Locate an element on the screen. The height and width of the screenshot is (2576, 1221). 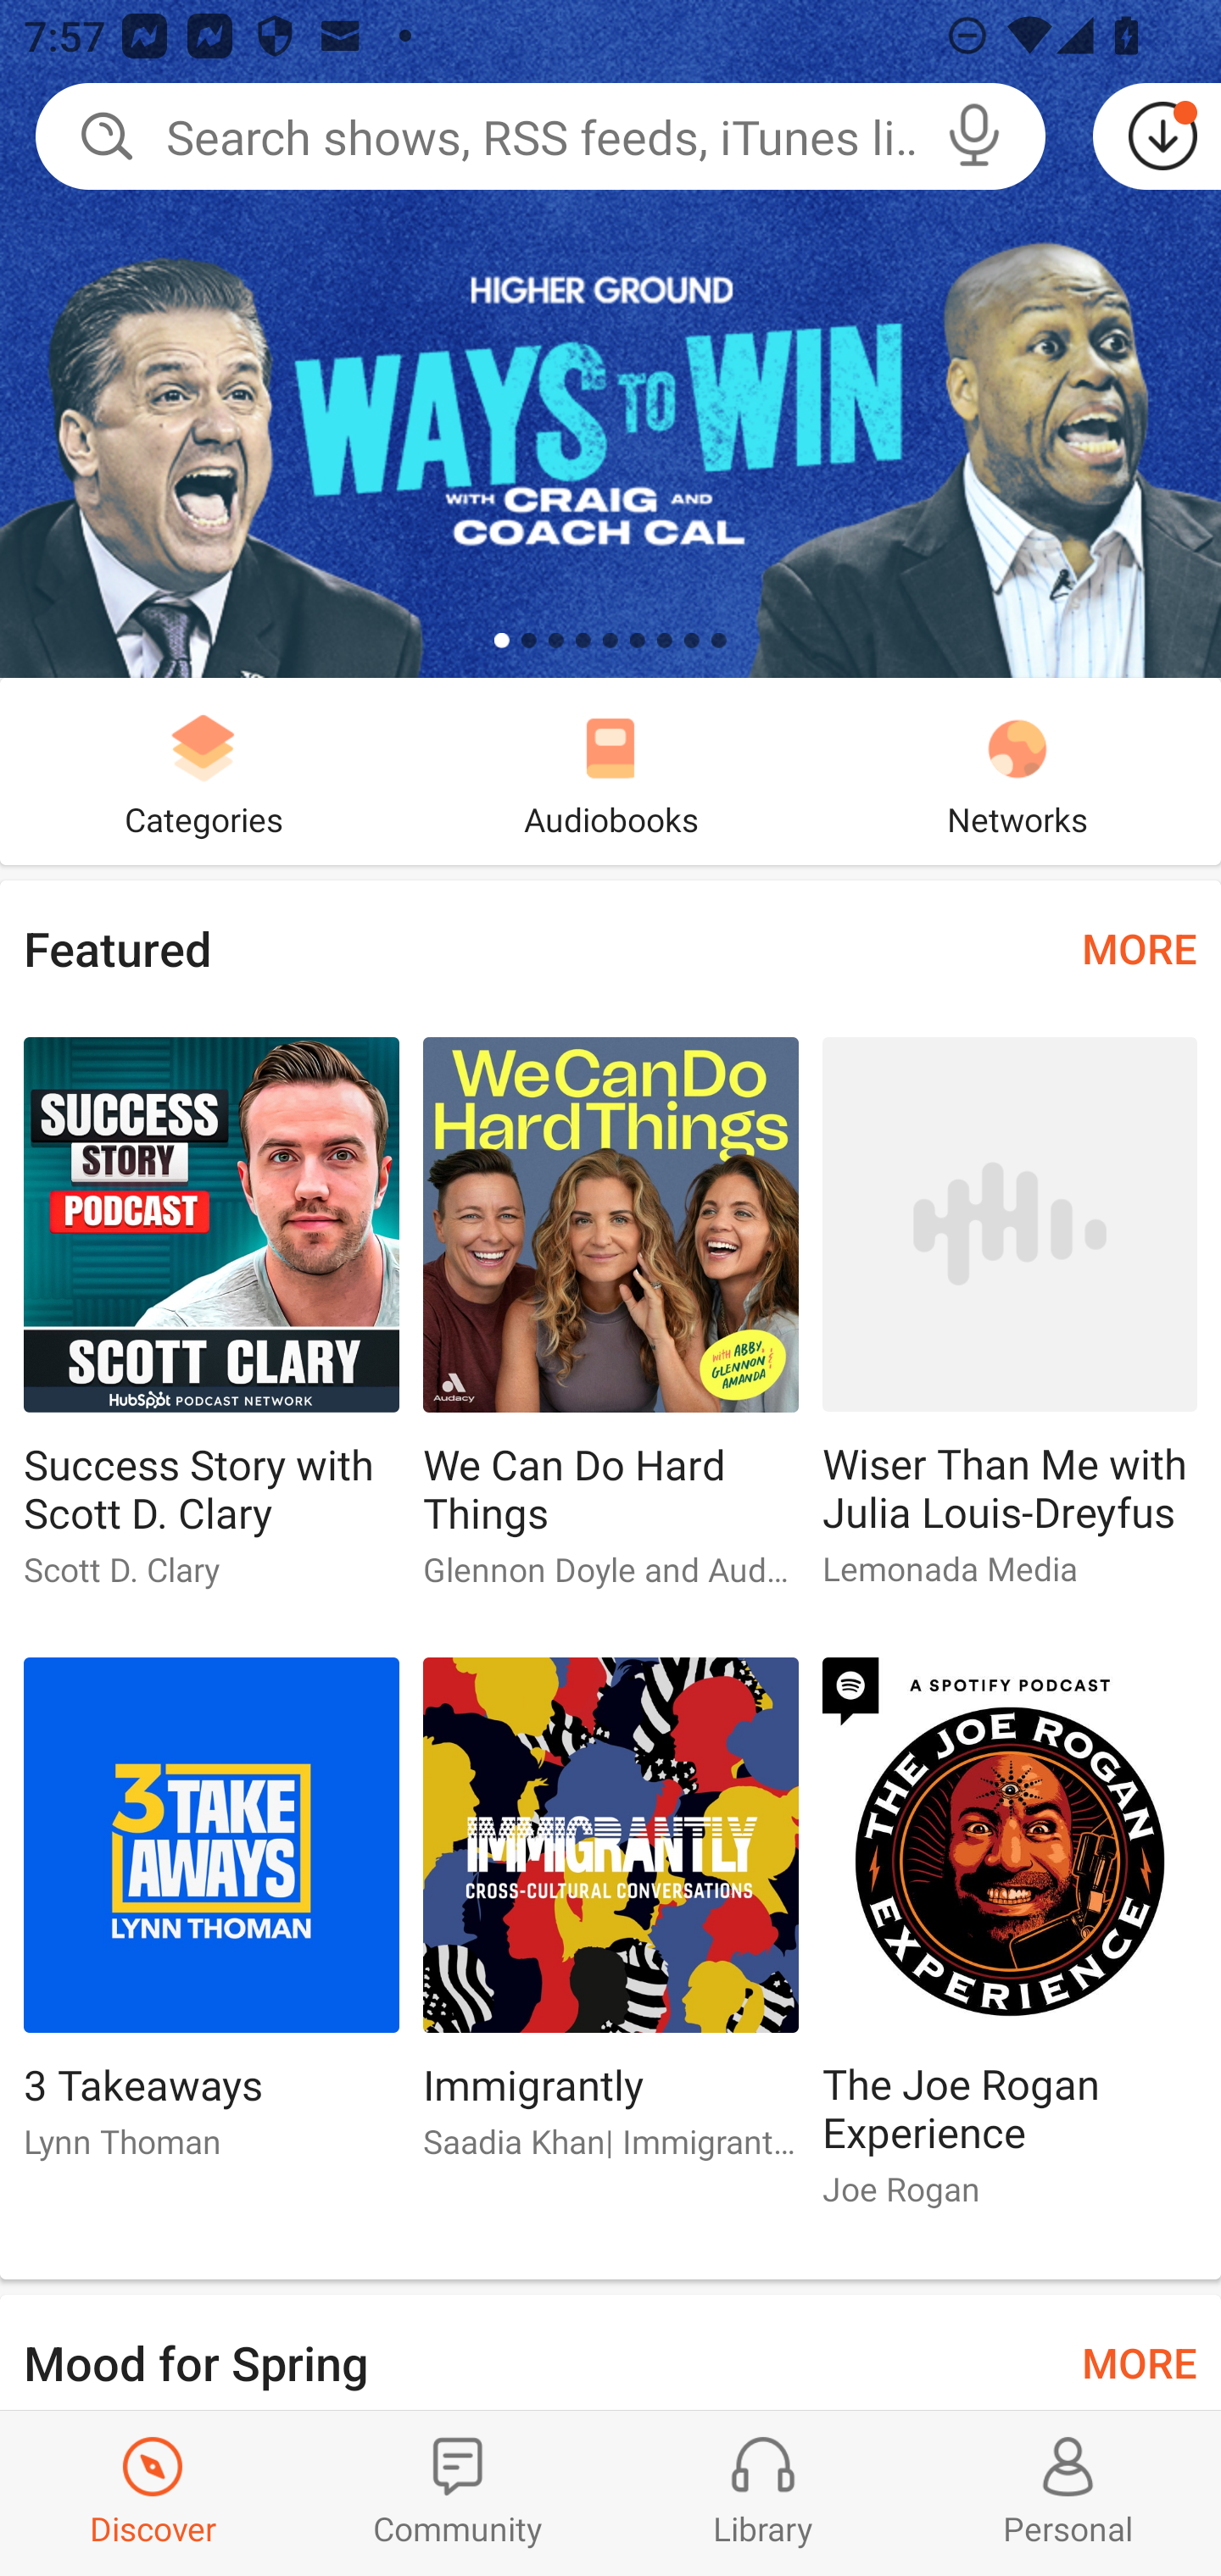
3 Takeaways 3 Takeaways Lynn Thoman is located at coordinates (210, 1921).